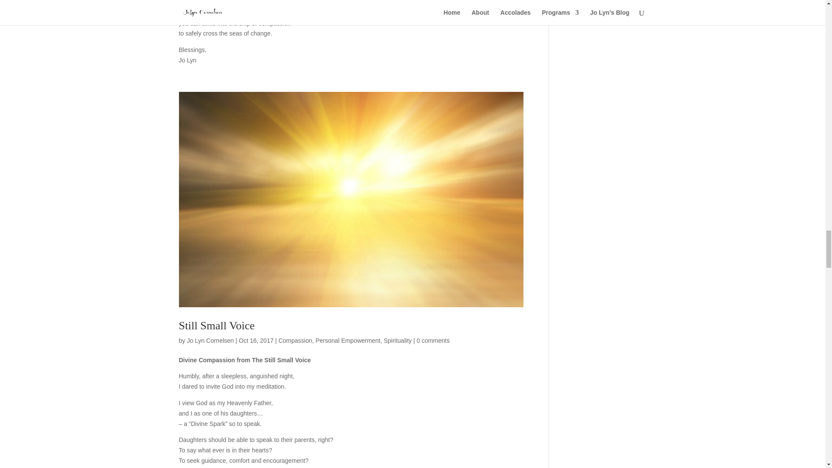 This screenshot has width=832, height=468. What do you see at coordinates (398, 340) in the screenshot?
I see `Spirituality` at bounding box center [398, 340].